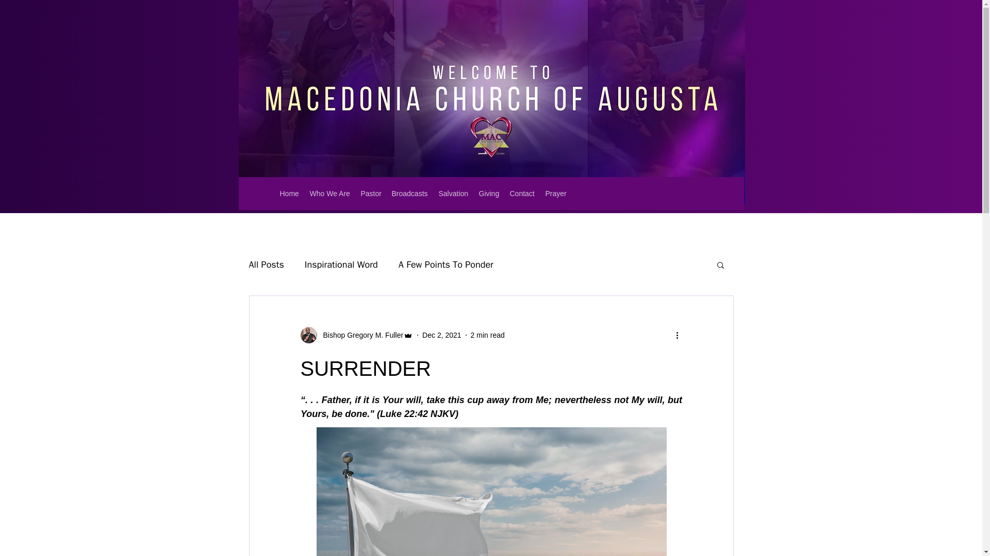 The width and height of the screenshot is (990, 556). What do you see at coordinates (488, 193) in the screenshot?
I see `Giving` at bounding box center [488, 193].